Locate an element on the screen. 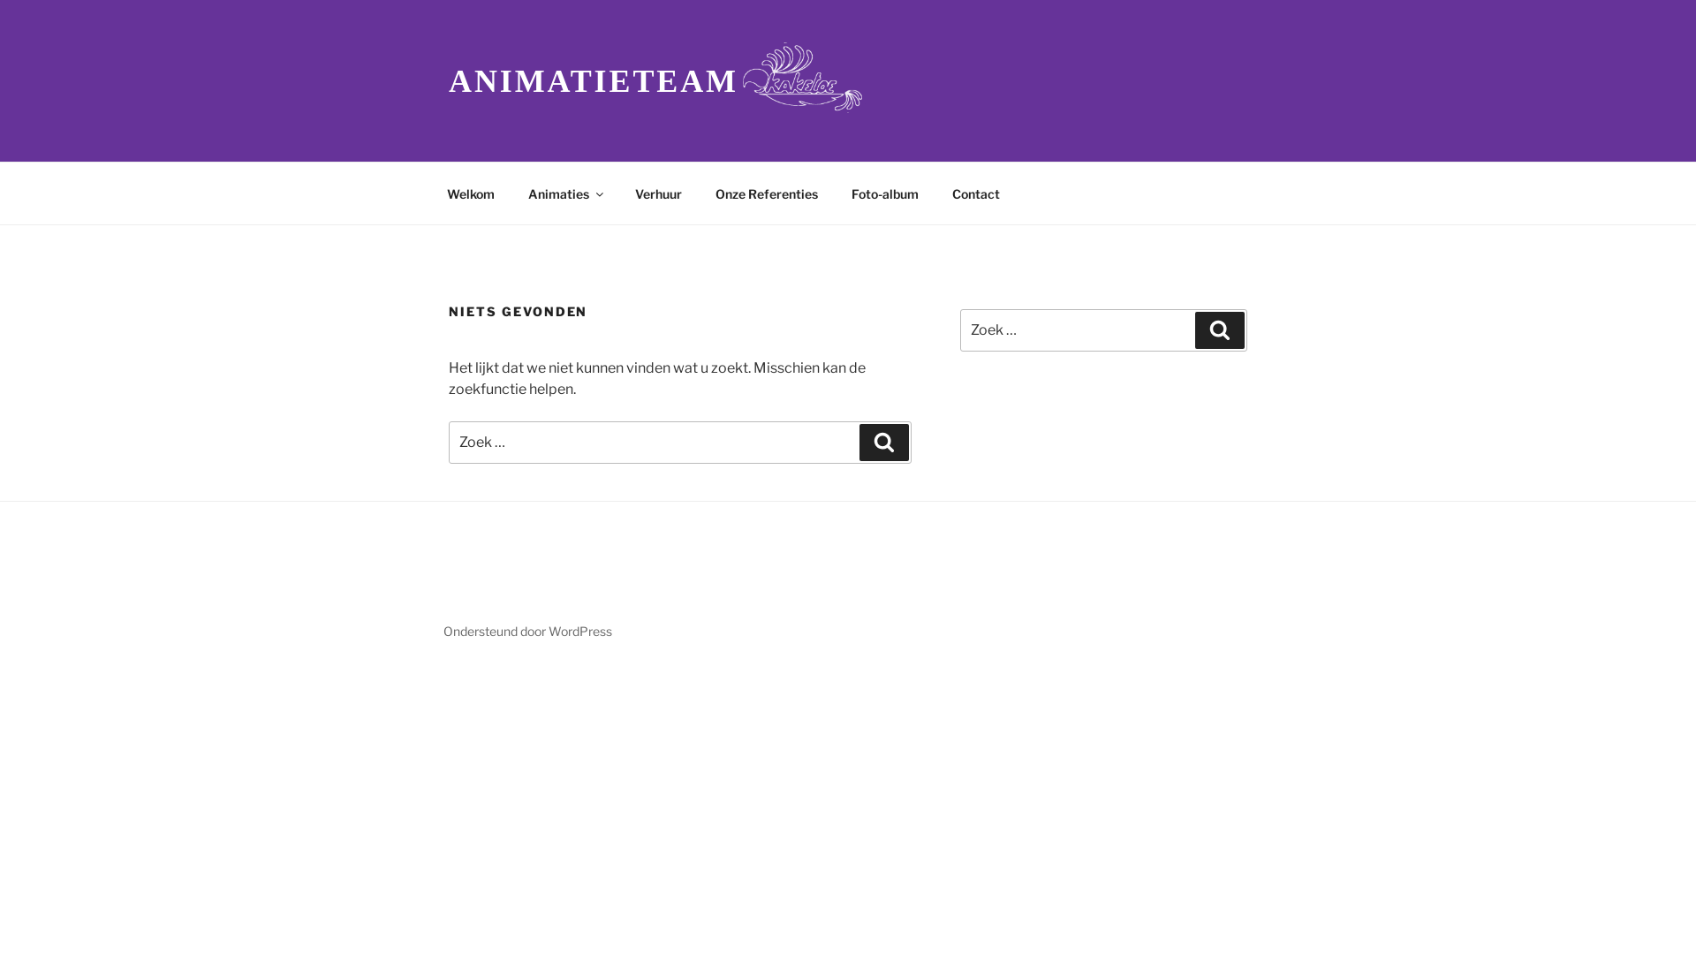  Foto-album is located at coordinates (885, 193).